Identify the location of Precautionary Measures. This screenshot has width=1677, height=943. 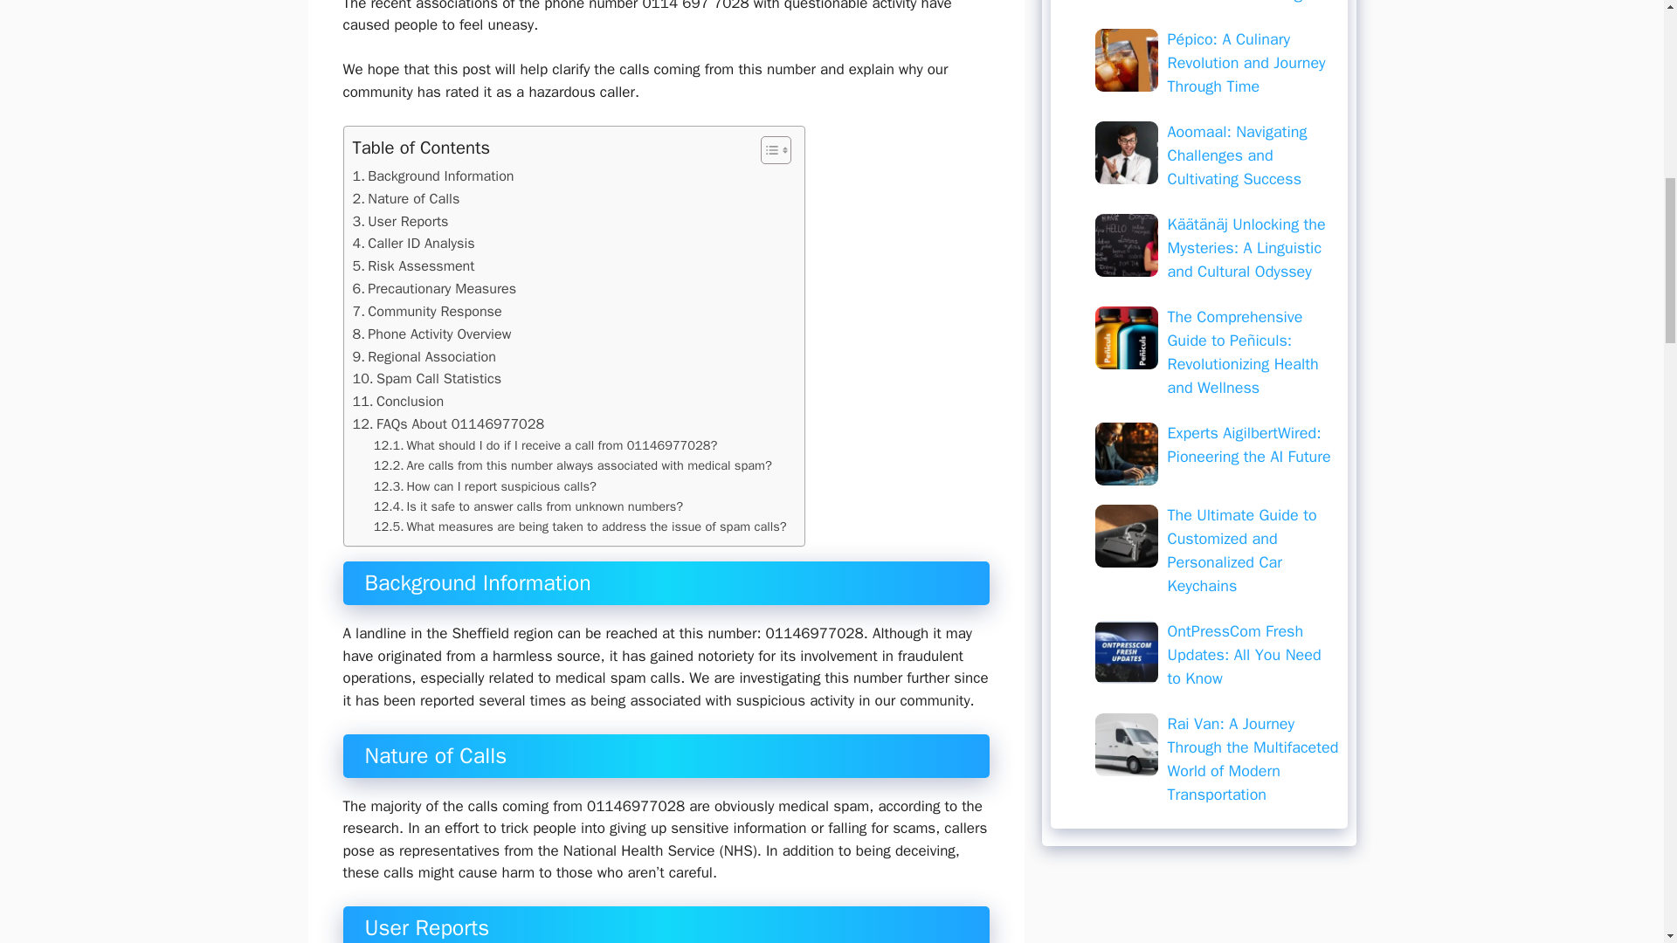
(434, 288).